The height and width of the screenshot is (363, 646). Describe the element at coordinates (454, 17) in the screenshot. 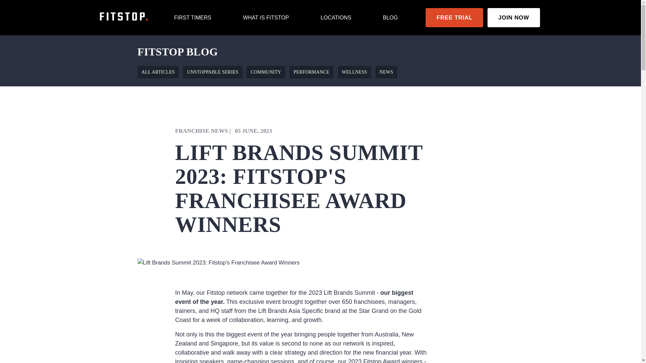

I see `FREE TRIAL` at that location.